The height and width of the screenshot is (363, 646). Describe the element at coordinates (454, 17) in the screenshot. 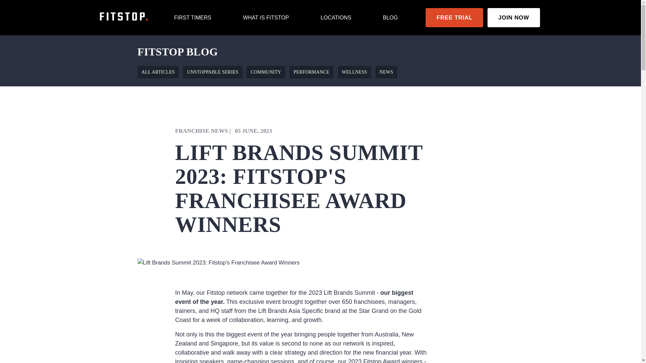

I see `FREE TRIAL` at that location.